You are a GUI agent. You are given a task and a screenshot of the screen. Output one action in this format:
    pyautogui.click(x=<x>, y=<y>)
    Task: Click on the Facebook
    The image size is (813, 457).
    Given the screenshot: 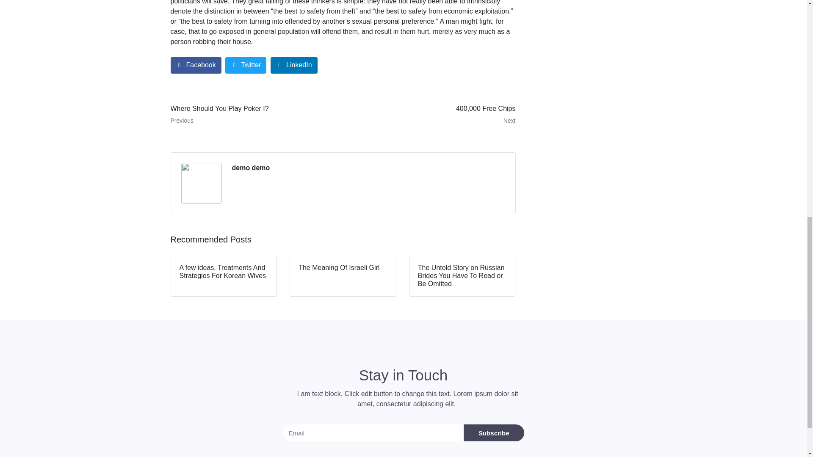 What is the action you would take?
    pyautogui.click(x=196, y=65)
    